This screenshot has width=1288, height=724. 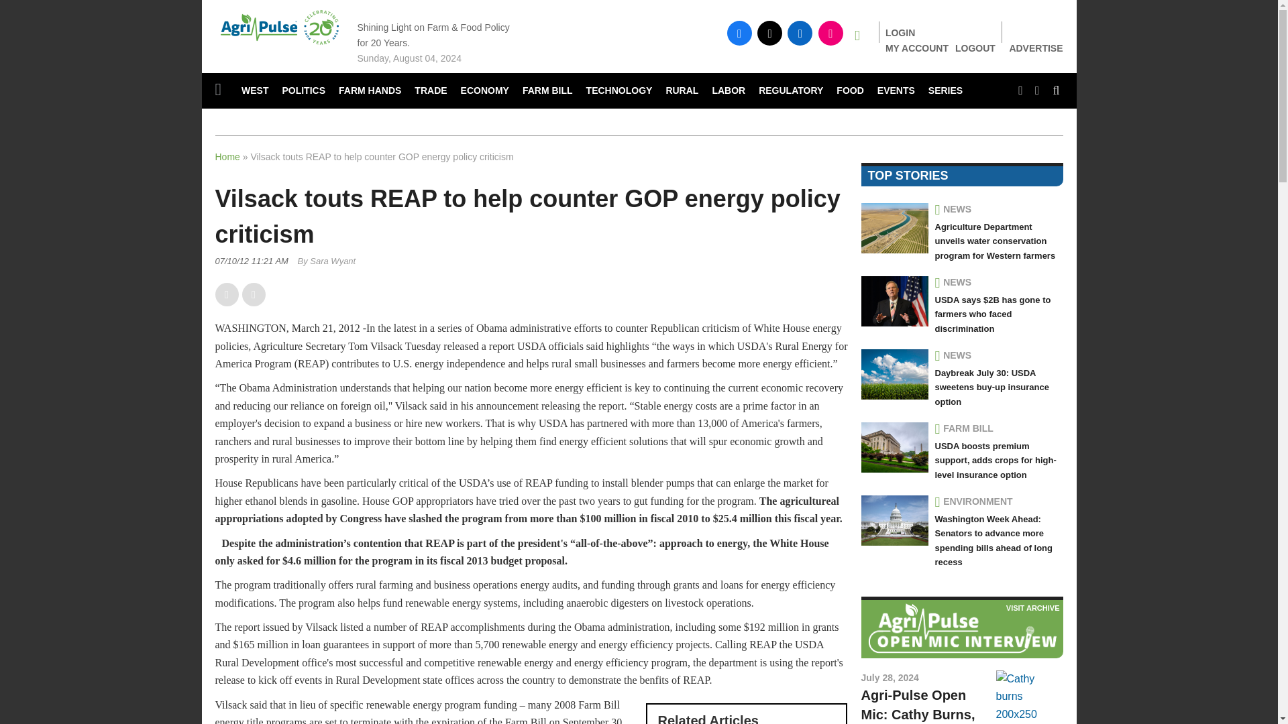 I want to click on FOOD, so click(x=849, y=91).